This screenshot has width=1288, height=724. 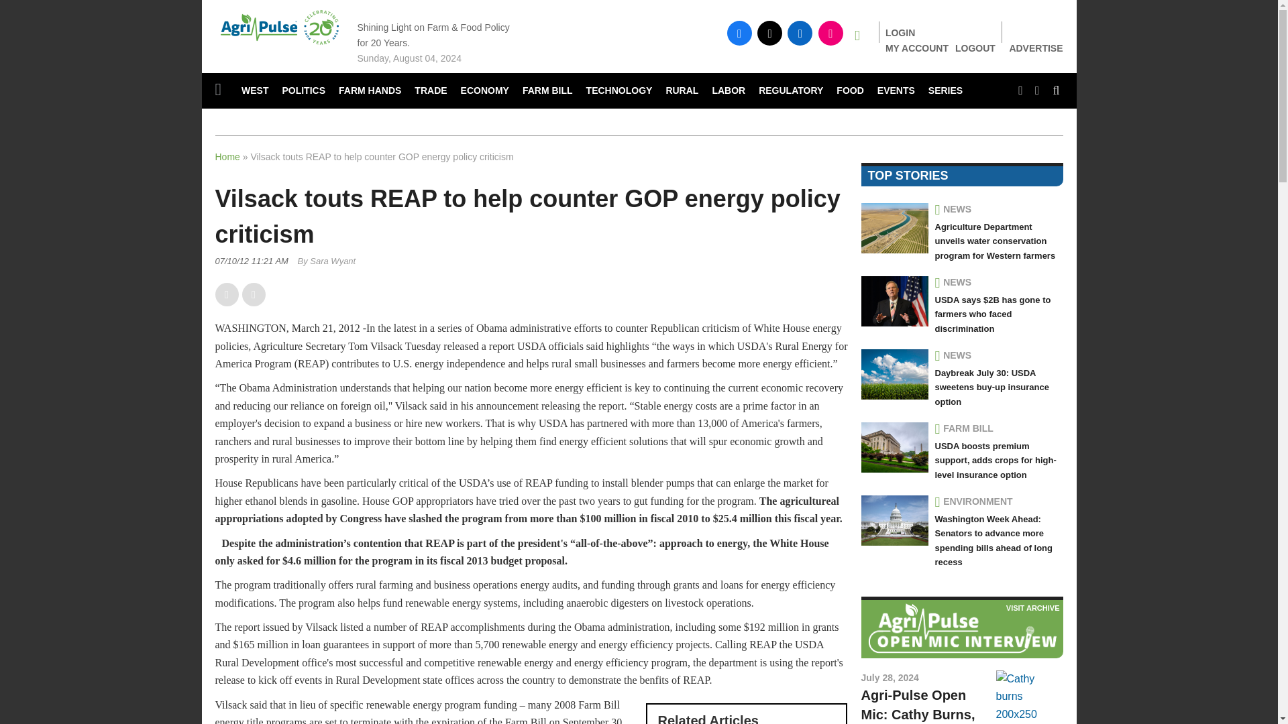 I want to click on FOOD, so click(x=849, y=91).